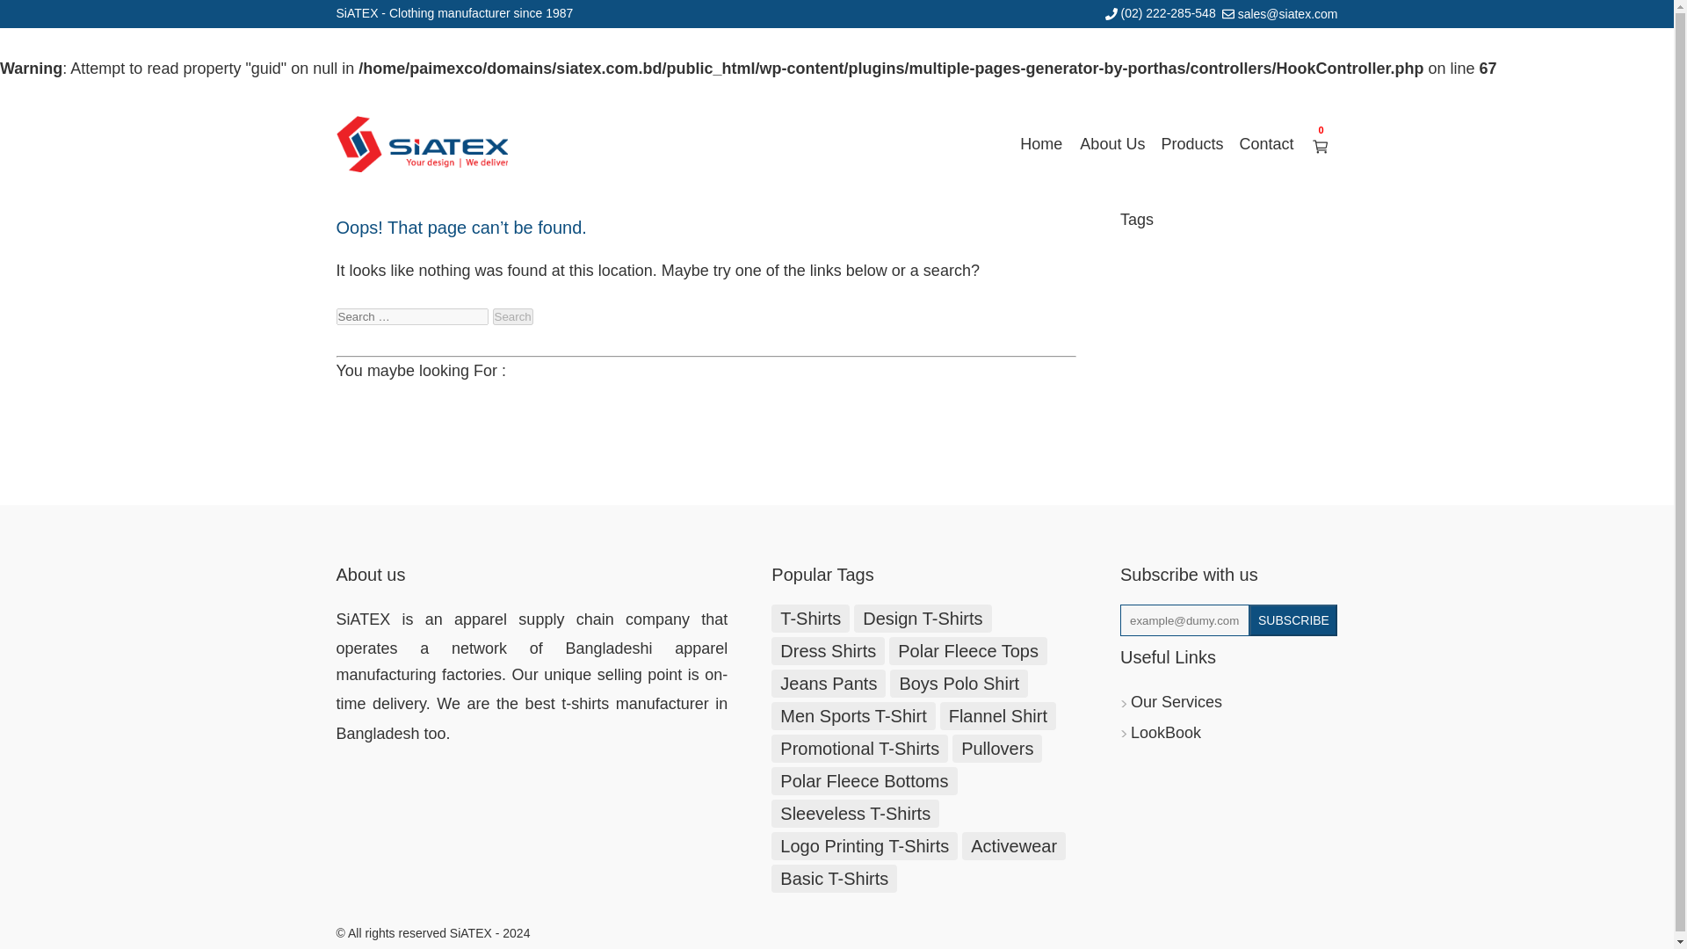  Describe the element at coordinates (1191, 144) in the screenshot. I see `Products` at that location.